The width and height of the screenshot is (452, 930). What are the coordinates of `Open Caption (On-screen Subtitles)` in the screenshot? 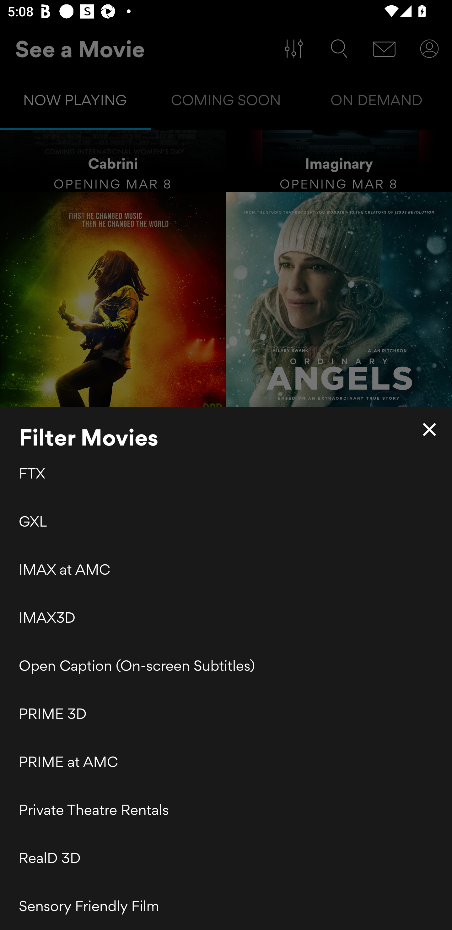 It's located at (226, 666).